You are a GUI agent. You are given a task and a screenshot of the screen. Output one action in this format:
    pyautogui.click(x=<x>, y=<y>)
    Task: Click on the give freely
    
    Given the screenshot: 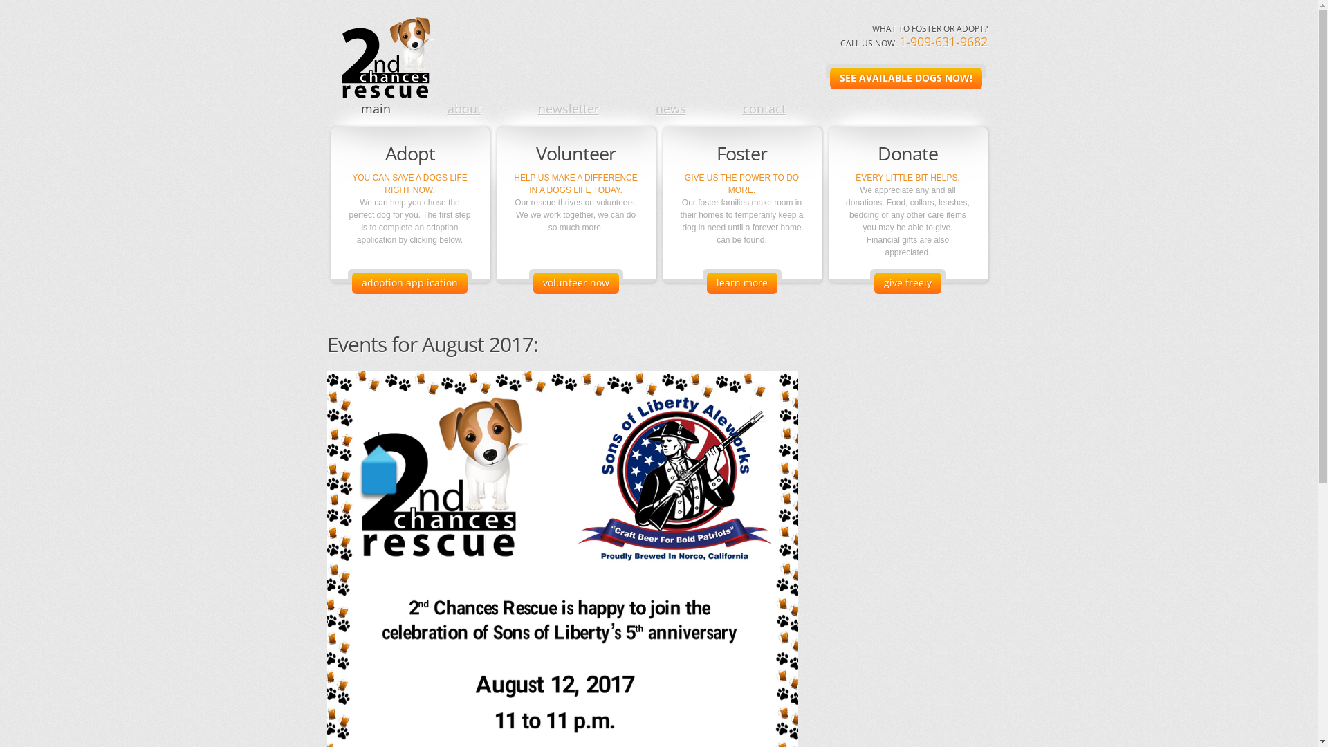 What is the action you would take?
    pyautogui.click(x=907, y=284)
    